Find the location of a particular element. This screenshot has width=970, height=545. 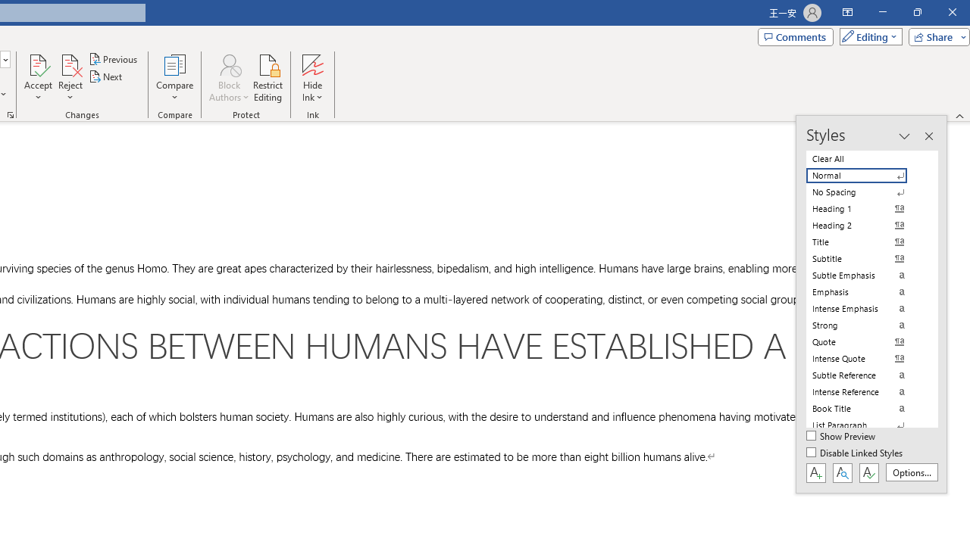

Clear All is located at coordinates (865, 159).